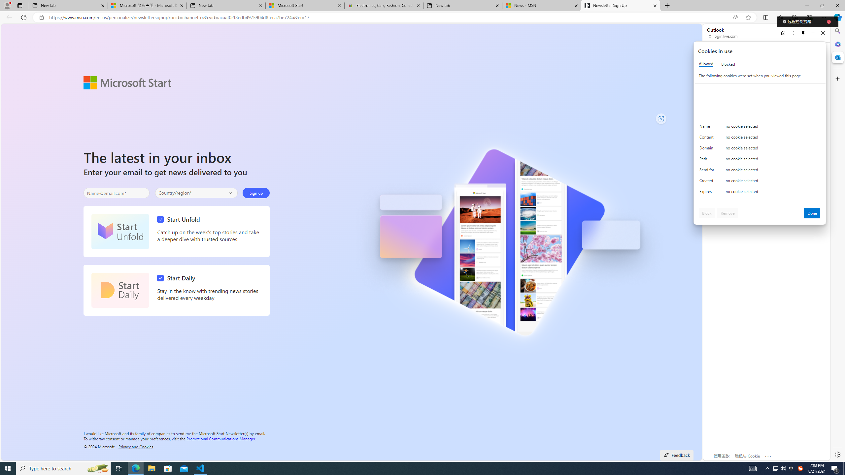 This screenshot has width=845, height=475. I want to click on Expires, so click(708, 193).